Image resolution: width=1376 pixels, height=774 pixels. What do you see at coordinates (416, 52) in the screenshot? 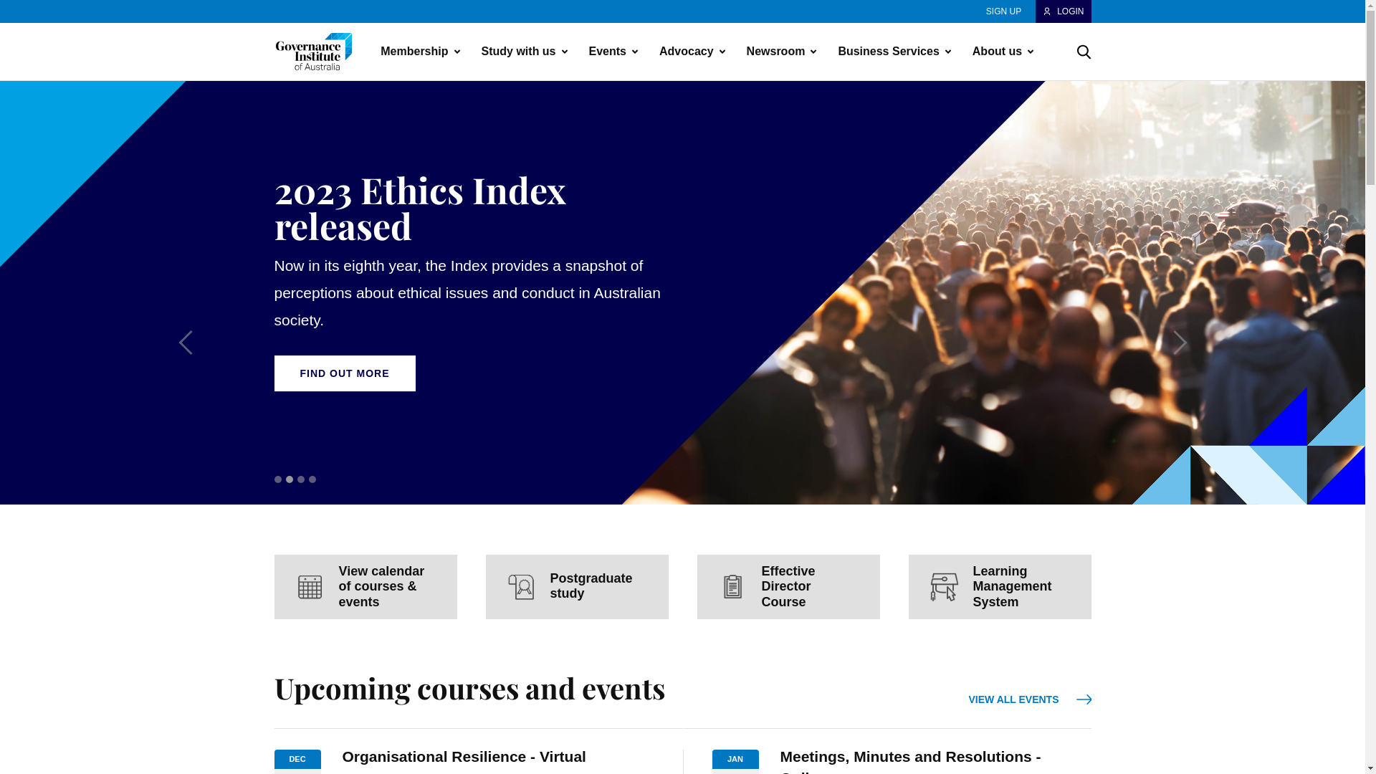
I see `Membership` at bounding box center [416, 52].